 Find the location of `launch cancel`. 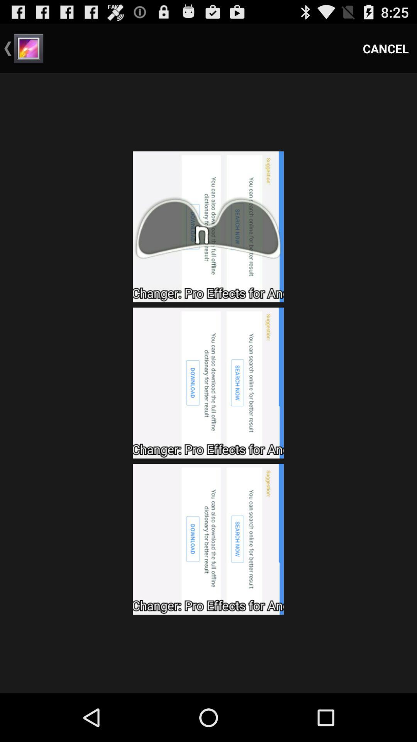

launch cancel is located at coordinates (386, 49).